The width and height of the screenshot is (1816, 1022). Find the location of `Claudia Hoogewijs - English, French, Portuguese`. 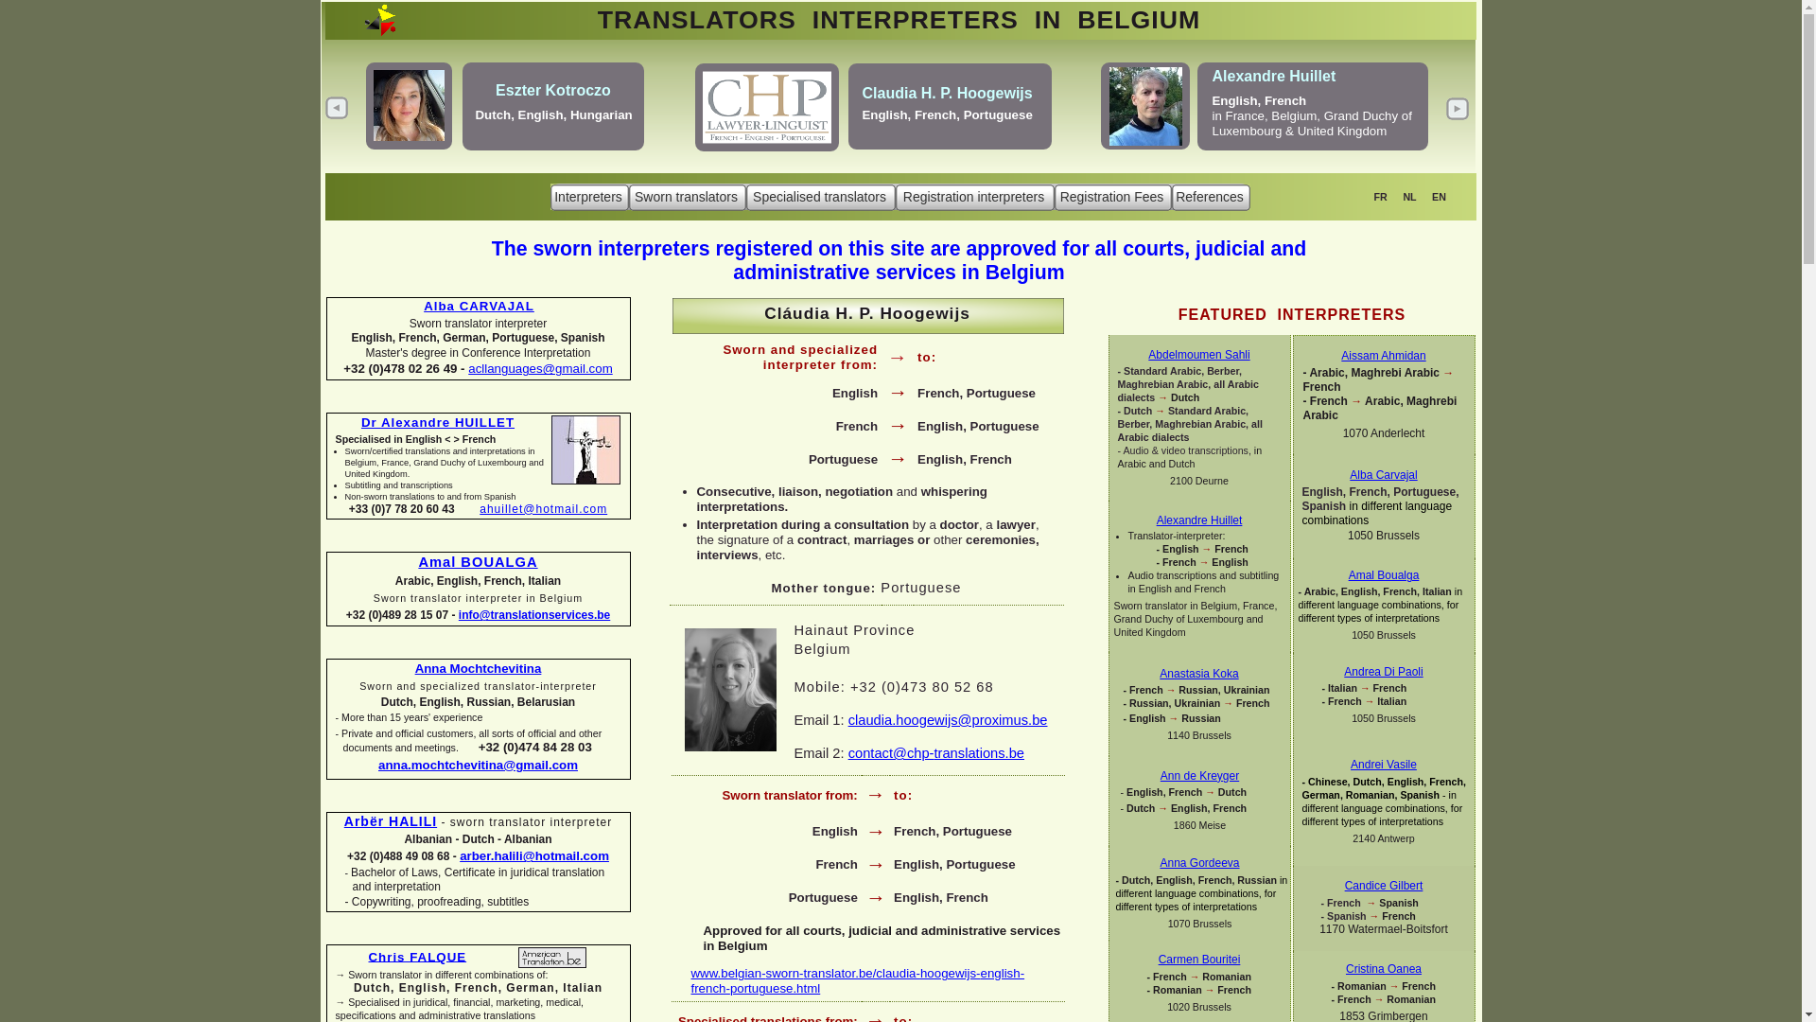

Claudia Hoogewijs - English, French, Portuguese is located at coordinates (893, 196).